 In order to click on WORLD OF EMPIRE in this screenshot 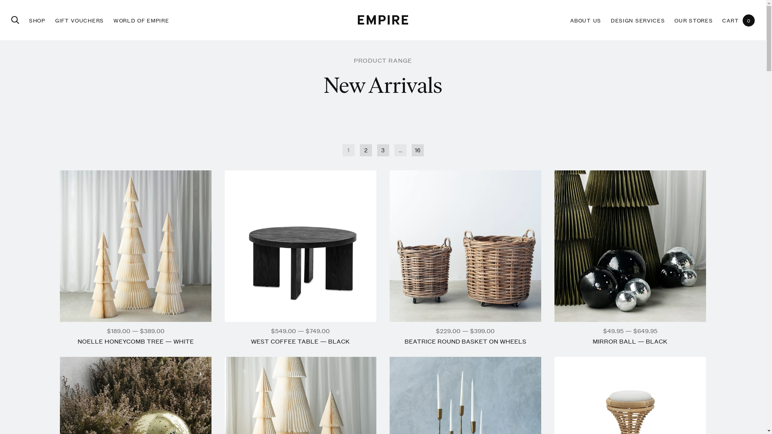, I will do `click(142, 20)`.